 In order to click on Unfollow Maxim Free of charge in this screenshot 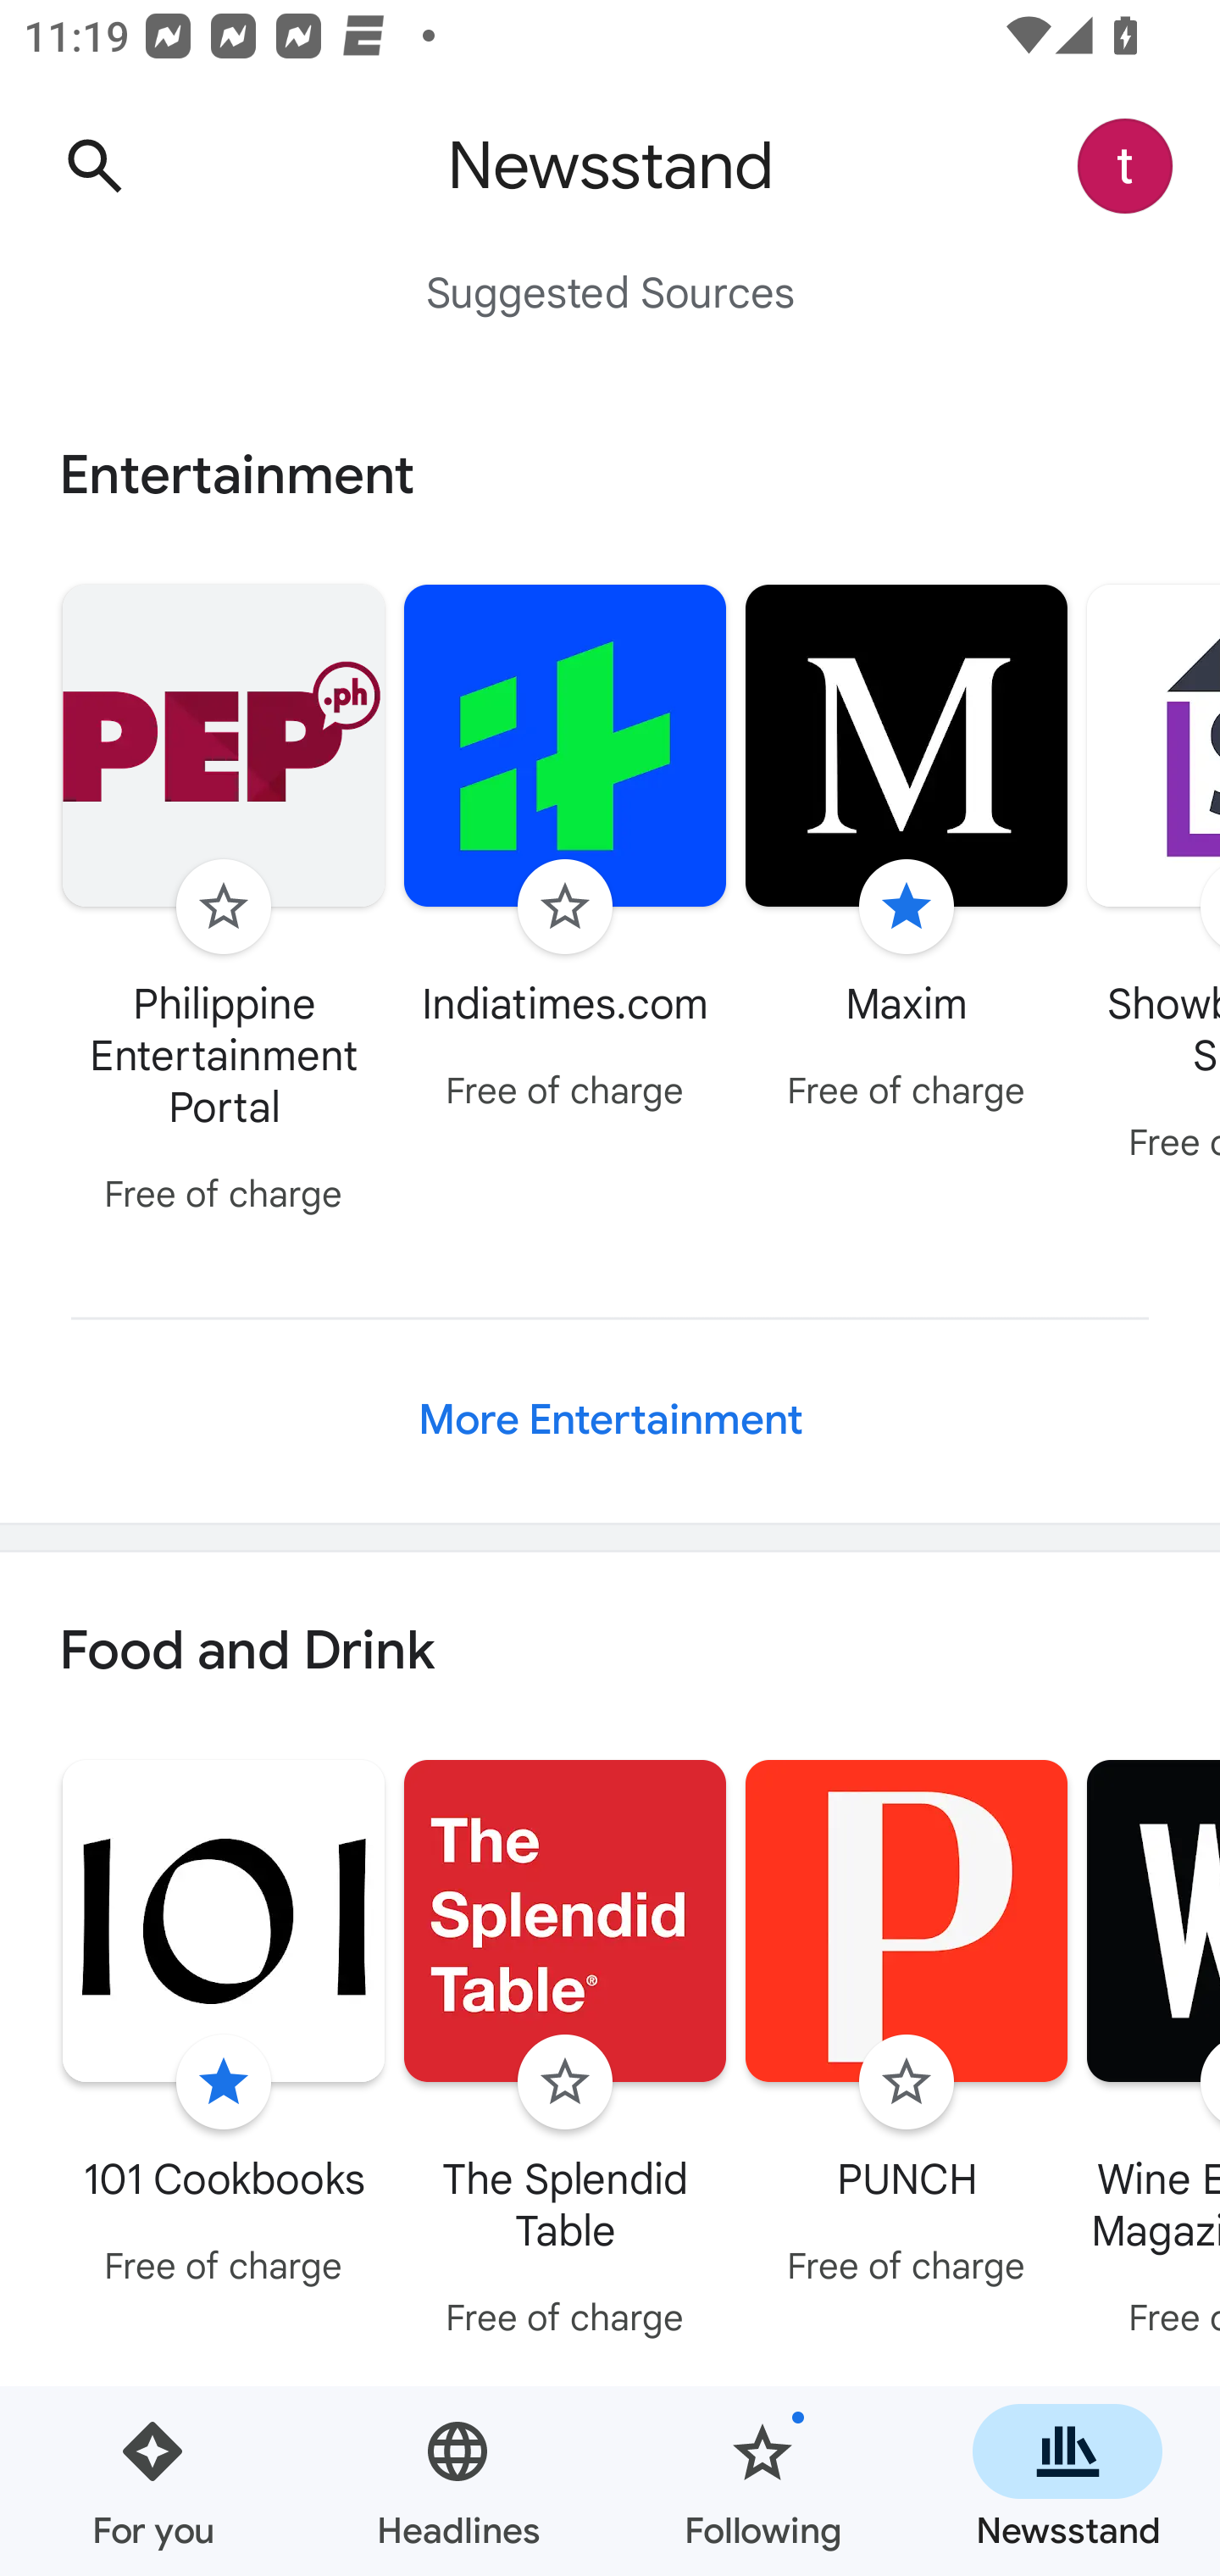, I will do `click(907, 851)`.